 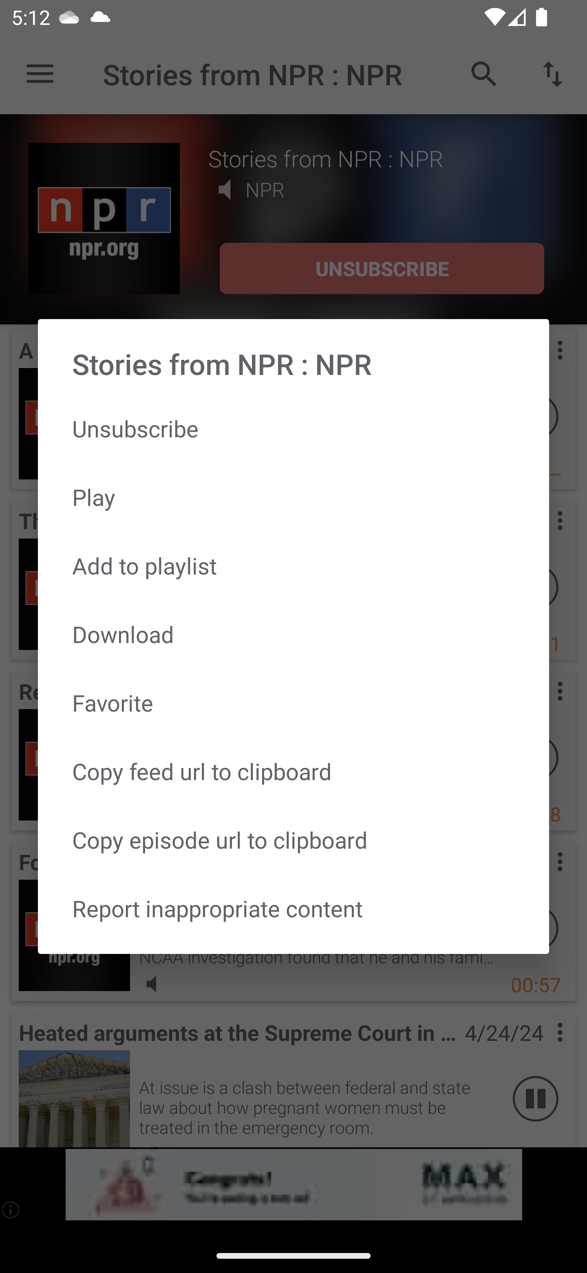 I want to click on Report inappropriate content, so click(x=293, y=908).